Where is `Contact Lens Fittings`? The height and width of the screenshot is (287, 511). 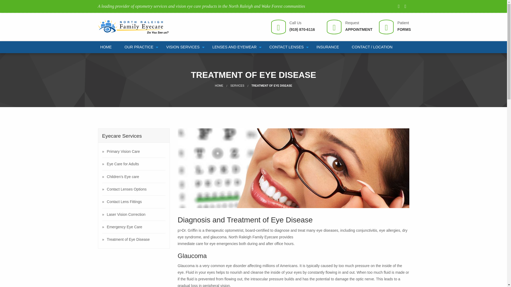
Contact Lens Fittings is located at coordinates (134, 201).